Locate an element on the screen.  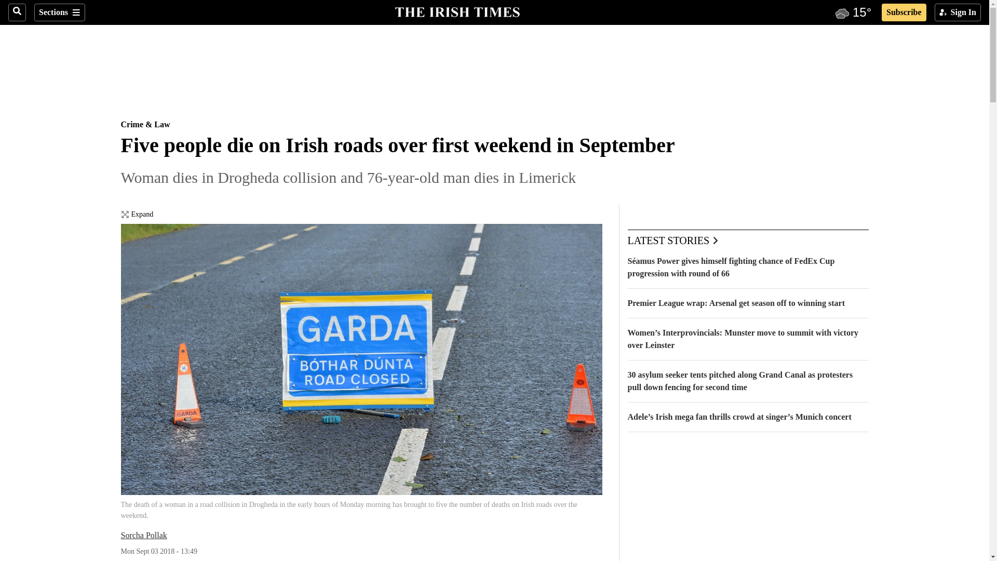
Sign In is located at coordinates (958, 12).